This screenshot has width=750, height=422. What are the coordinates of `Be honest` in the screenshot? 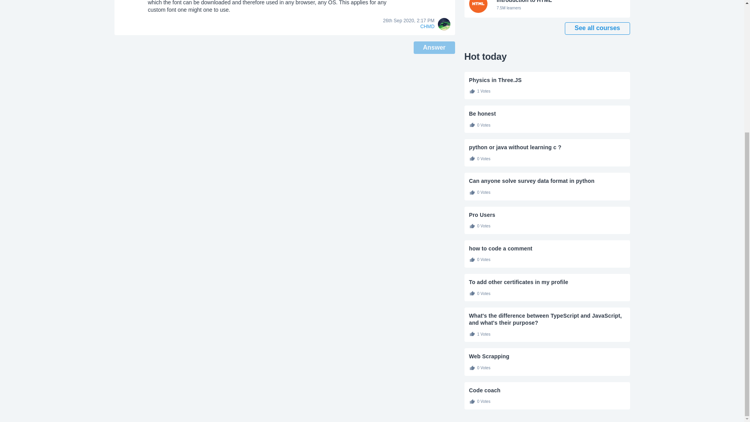 It's located at (547, 113).